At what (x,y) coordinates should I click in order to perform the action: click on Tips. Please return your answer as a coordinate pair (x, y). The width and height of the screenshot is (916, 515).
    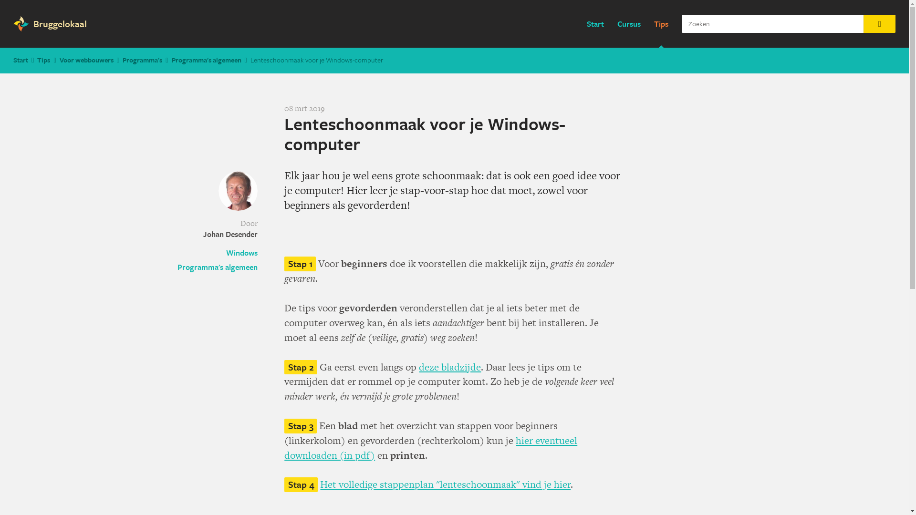
    Looking at the image, I should click on (44, 60).